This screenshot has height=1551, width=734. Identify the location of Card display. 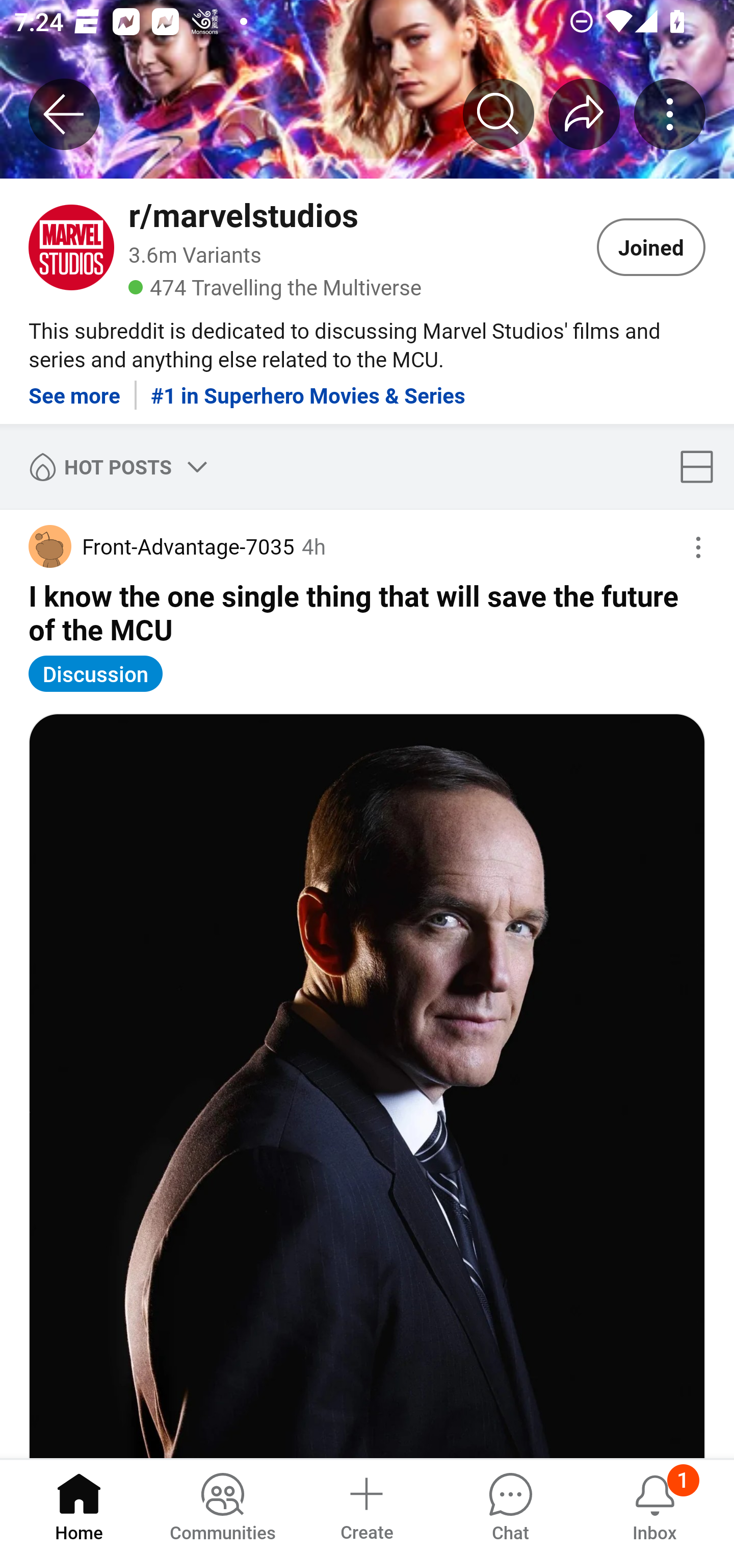
(702, 466).